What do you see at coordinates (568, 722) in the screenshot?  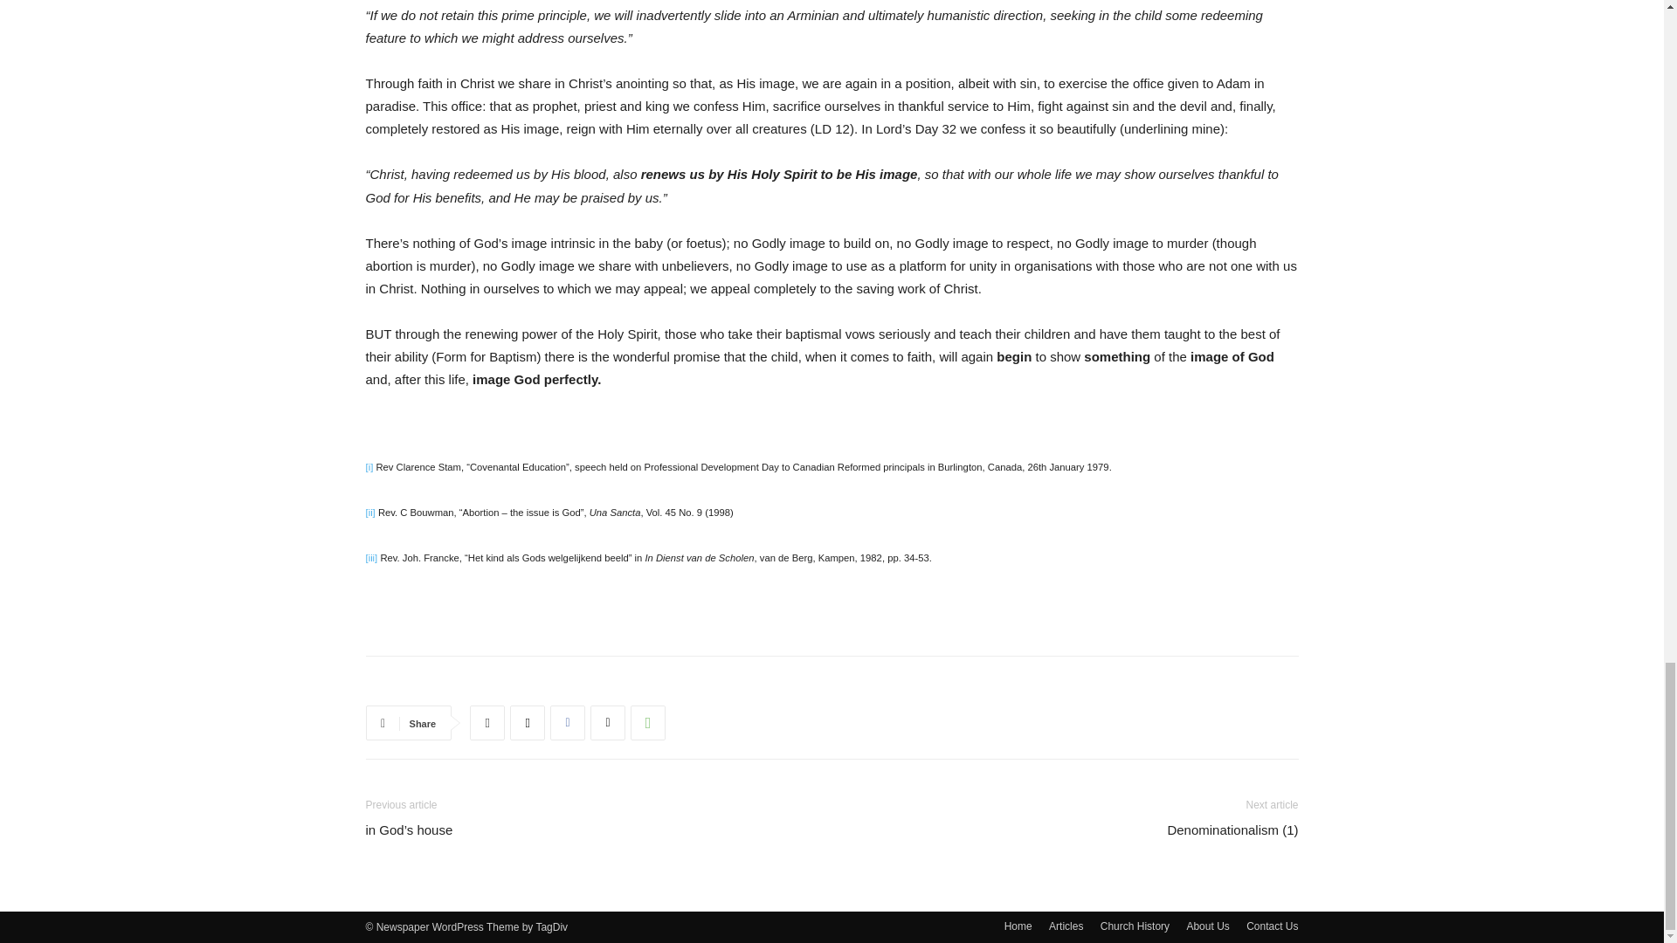 I see `Facebook` at bounding box center [568, 722].